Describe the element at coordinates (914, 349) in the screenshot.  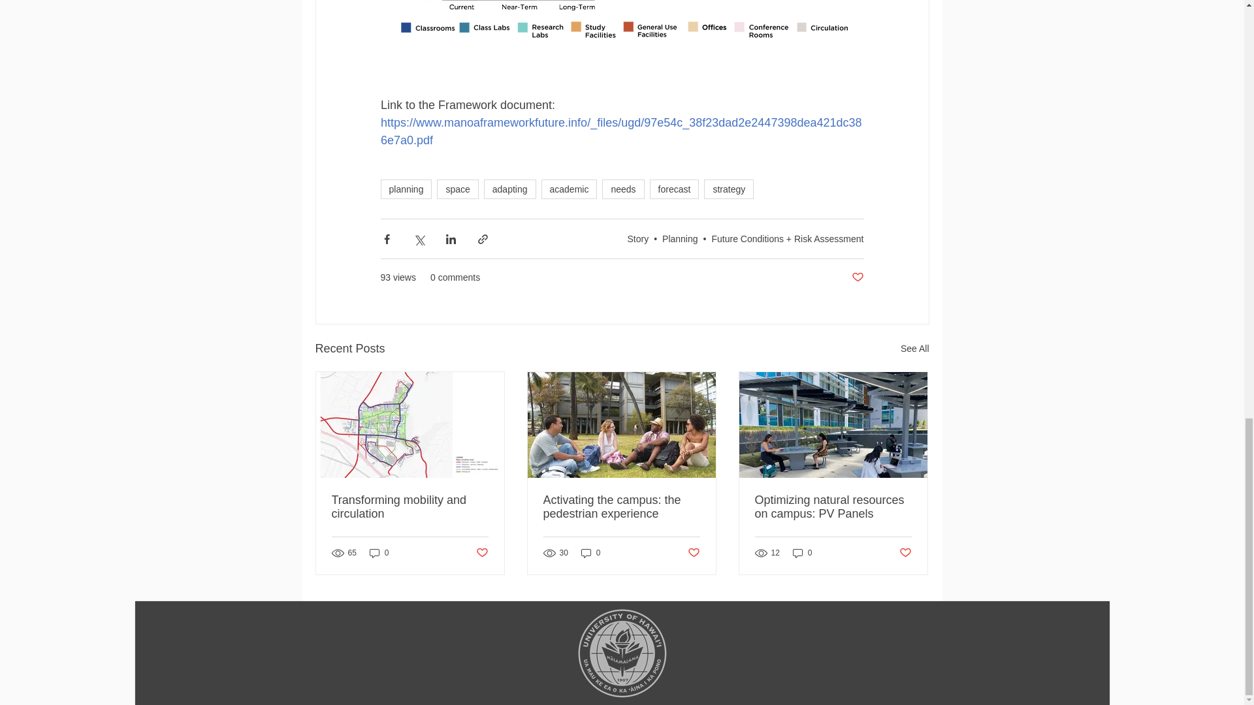
I see `See All` at that location.